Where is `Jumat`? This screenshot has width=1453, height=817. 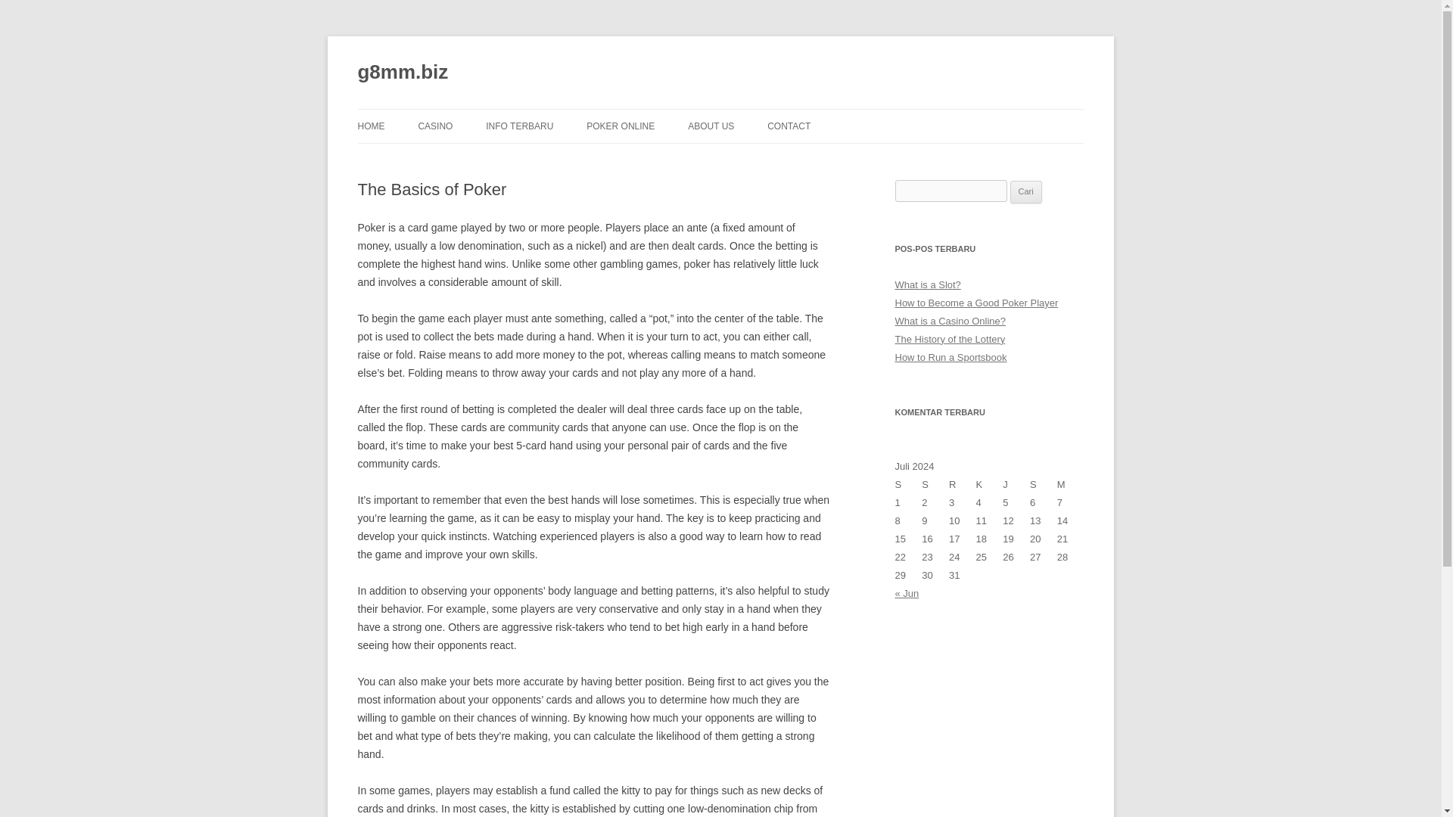 Jumat is located at coordinates (1016, 484).